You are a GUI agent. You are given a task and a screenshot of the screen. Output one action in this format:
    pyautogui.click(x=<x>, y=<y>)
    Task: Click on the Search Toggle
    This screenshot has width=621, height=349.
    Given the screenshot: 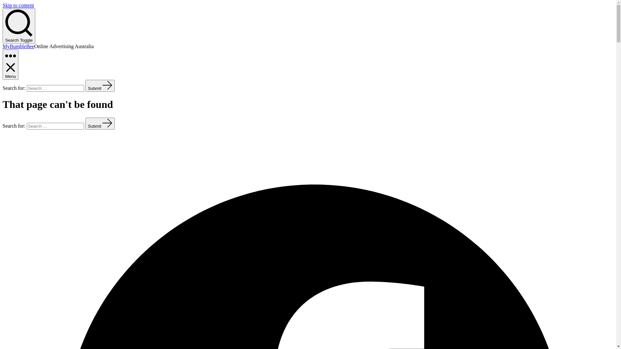 What is the action you would take?
    pyautogui.click(x=19, y=26)
    